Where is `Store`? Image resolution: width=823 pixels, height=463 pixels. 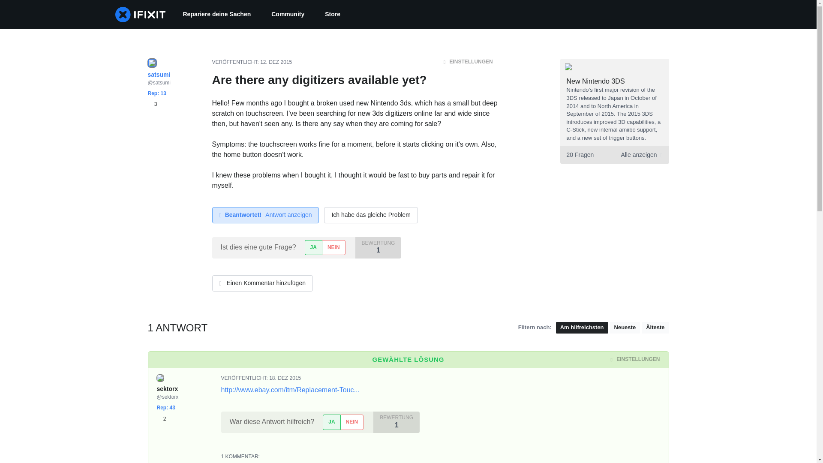
Store is located at coordinates (332, 15).